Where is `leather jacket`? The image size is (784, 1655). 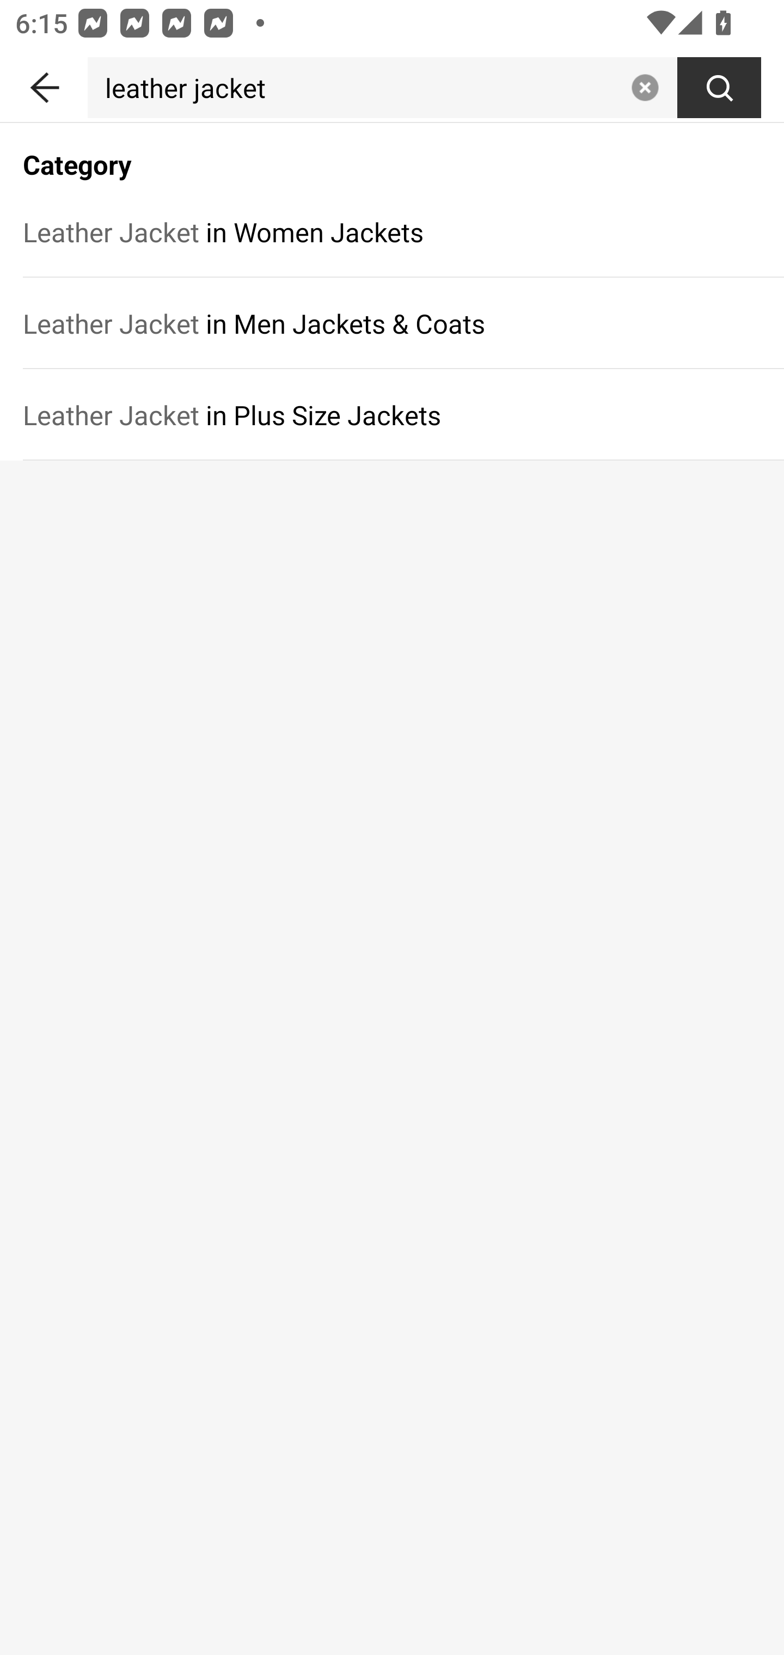 leather jacket is located at coordinates (355, 87).